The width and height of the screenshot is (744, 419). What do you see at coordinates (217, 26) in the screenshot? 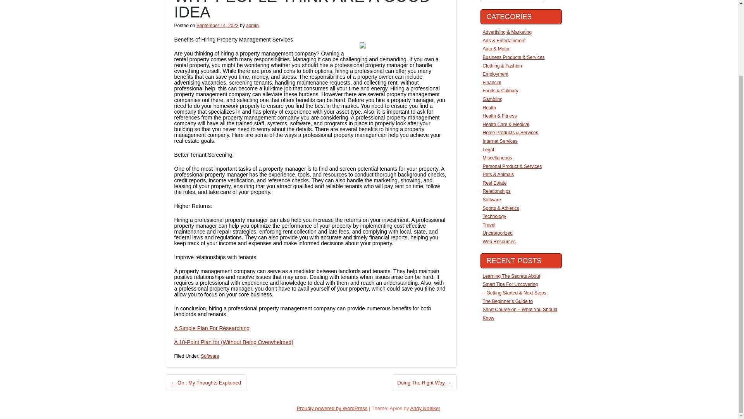
I see `September 14, 2023` at bounding box center [217, 26].